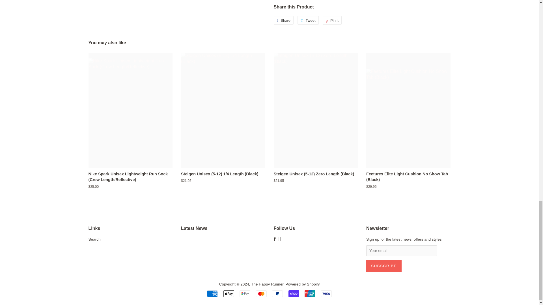  Describe the element at coordinates (384, 266) in the screenshot. I see `Subscribe` at that location.